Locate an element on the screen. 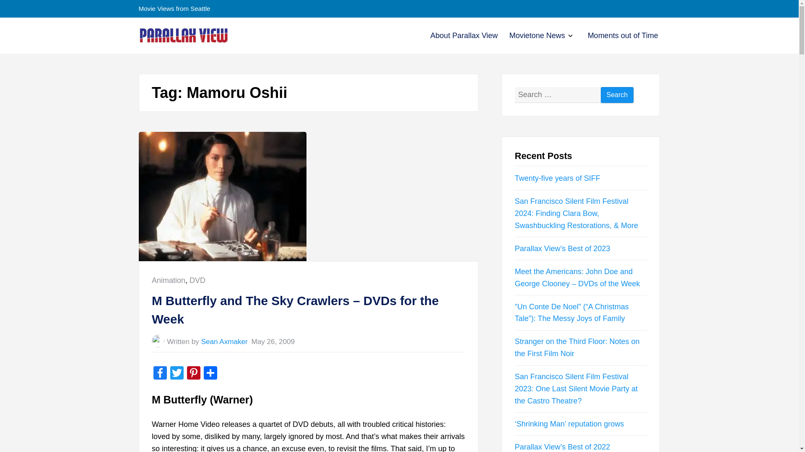 This screenshot has height=452, width=805. DVD is located at coordinates (617, 95).